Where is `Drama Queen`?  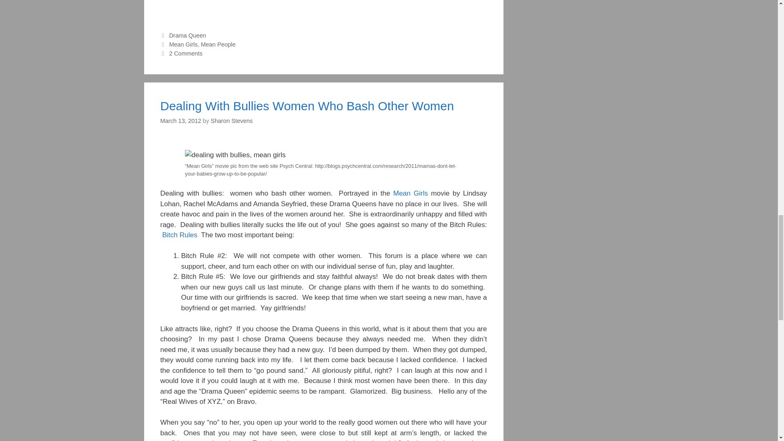 Drama Queen is located at coordinates (187, 35).